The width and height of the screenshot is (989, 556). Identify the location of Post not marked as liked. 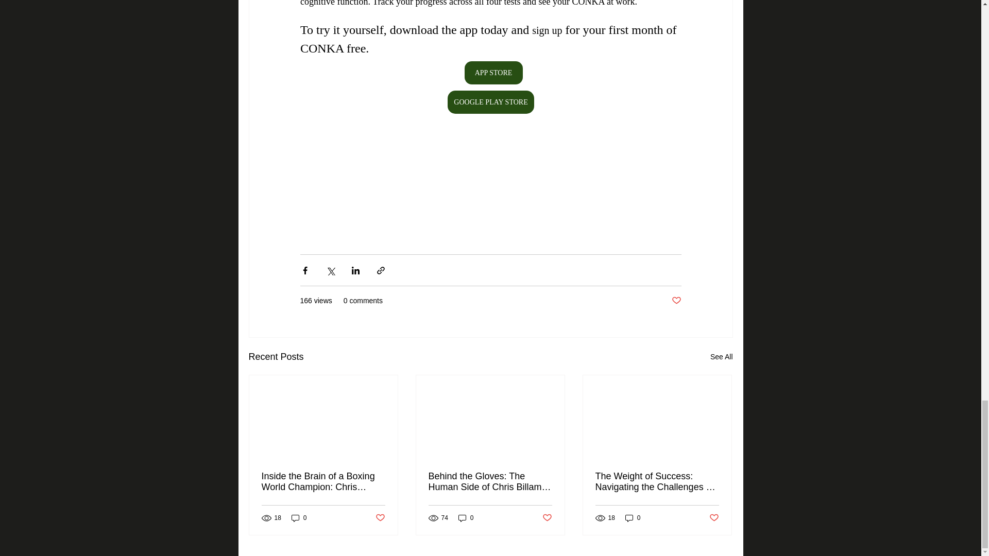
(676, 301).